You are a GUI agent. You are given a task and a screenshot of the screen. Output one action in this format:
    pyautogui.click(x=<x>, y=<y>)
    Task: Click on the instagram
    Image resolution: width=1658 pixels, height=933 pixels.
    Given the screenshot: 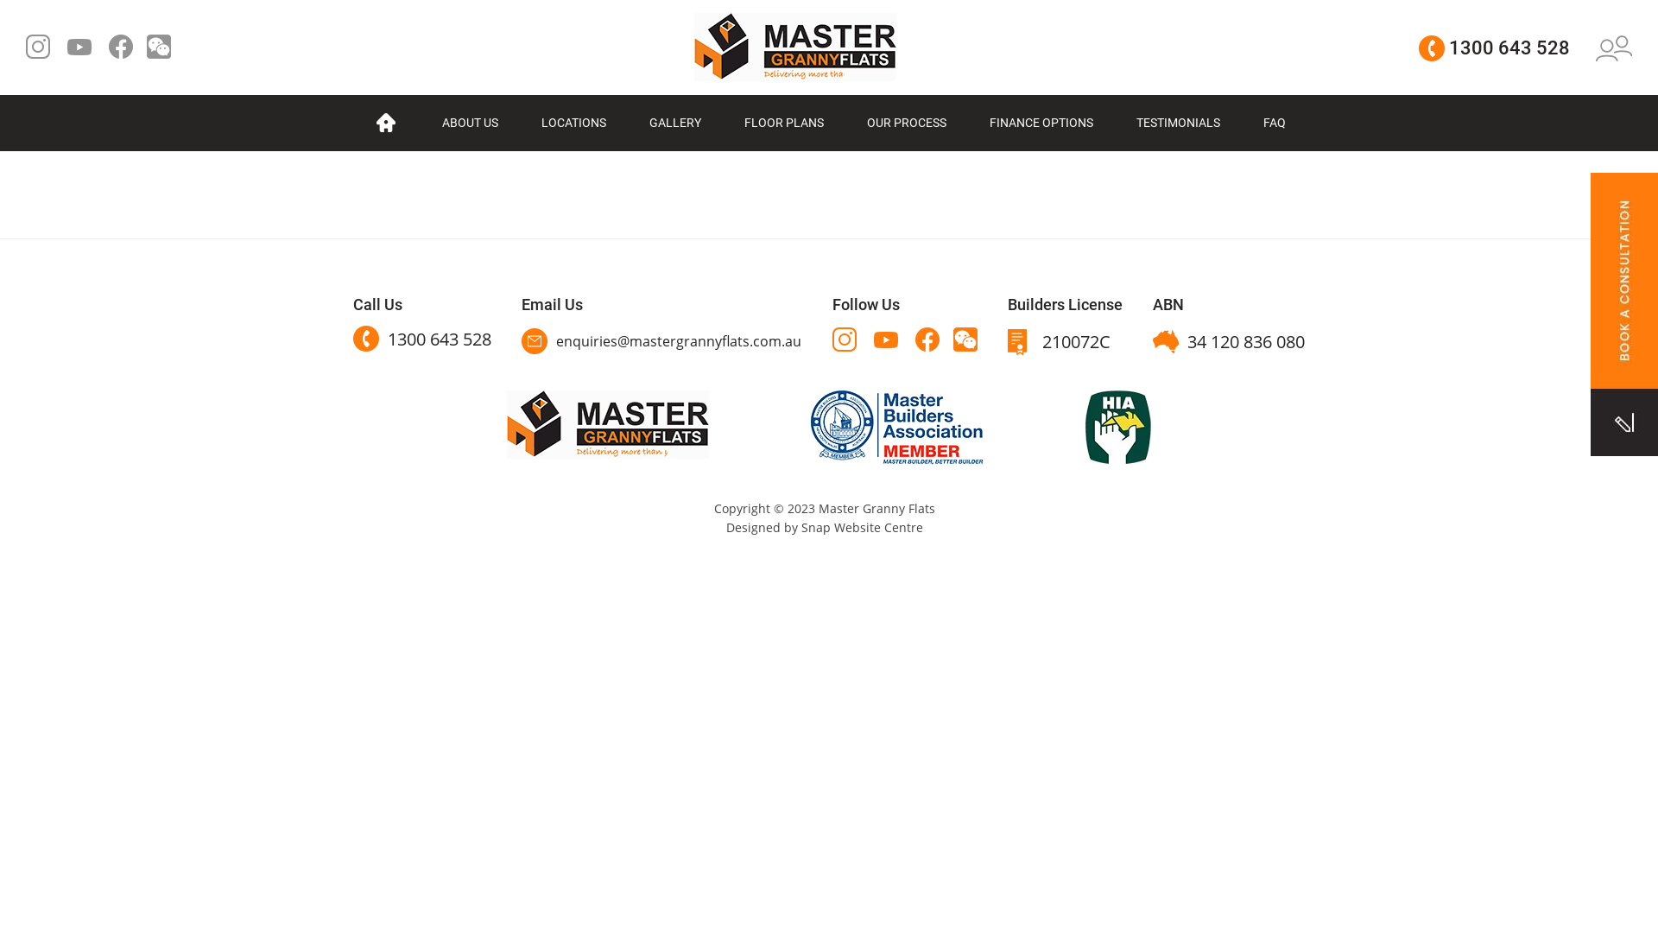 What is the action you would take?
    pyautogui.click(x=38, y=47)
    